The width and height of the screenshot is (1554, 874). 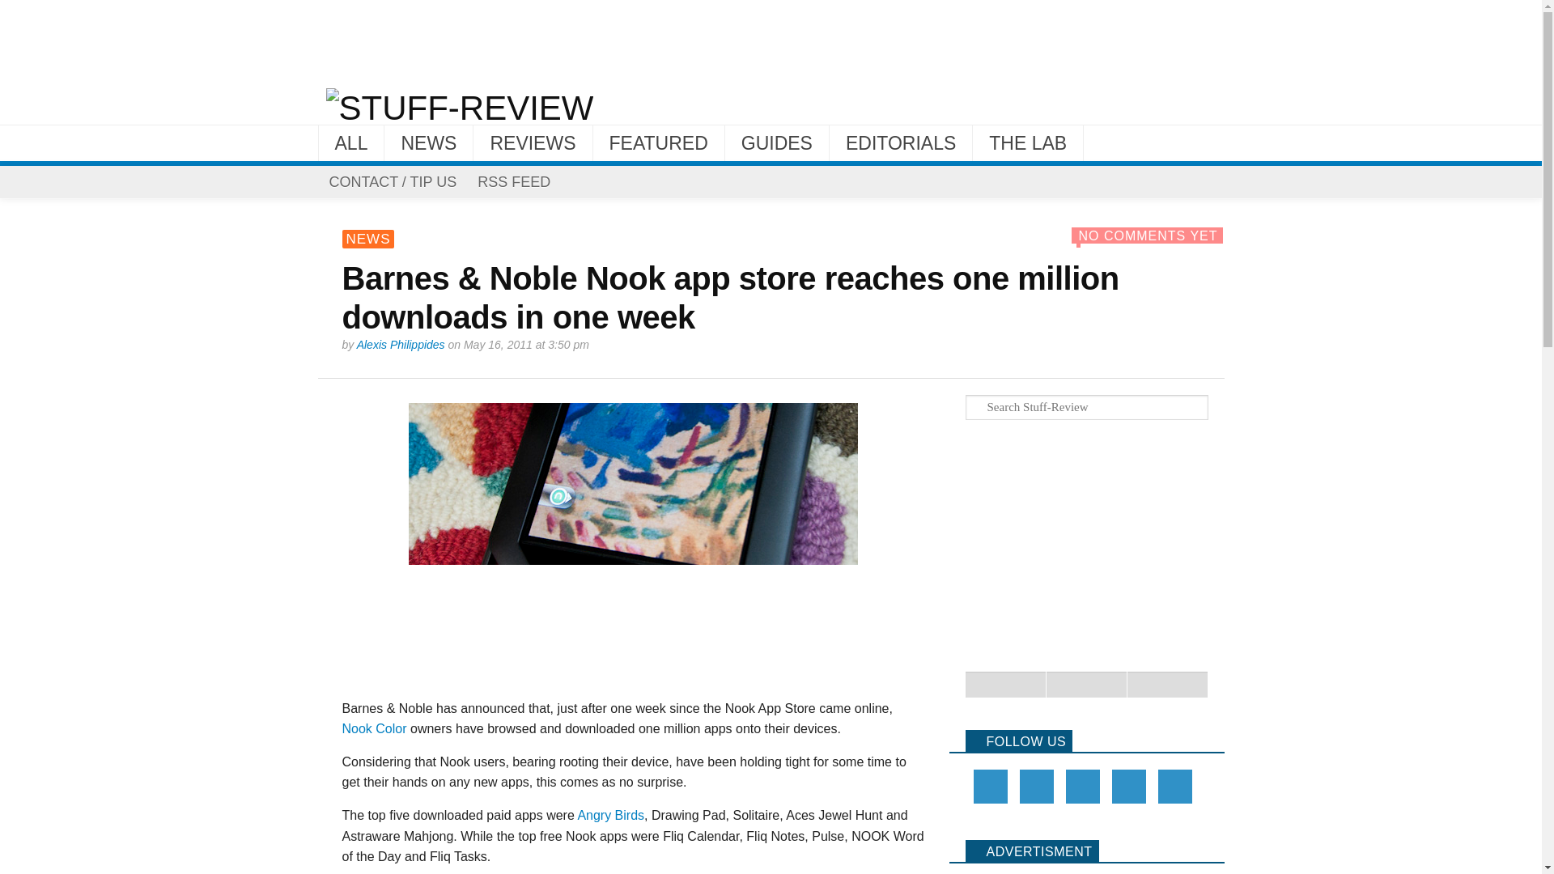 What do you see at coordinates (1086, 685) in the screenshot?
I see `Popular` at bounding box center [1086, 685].